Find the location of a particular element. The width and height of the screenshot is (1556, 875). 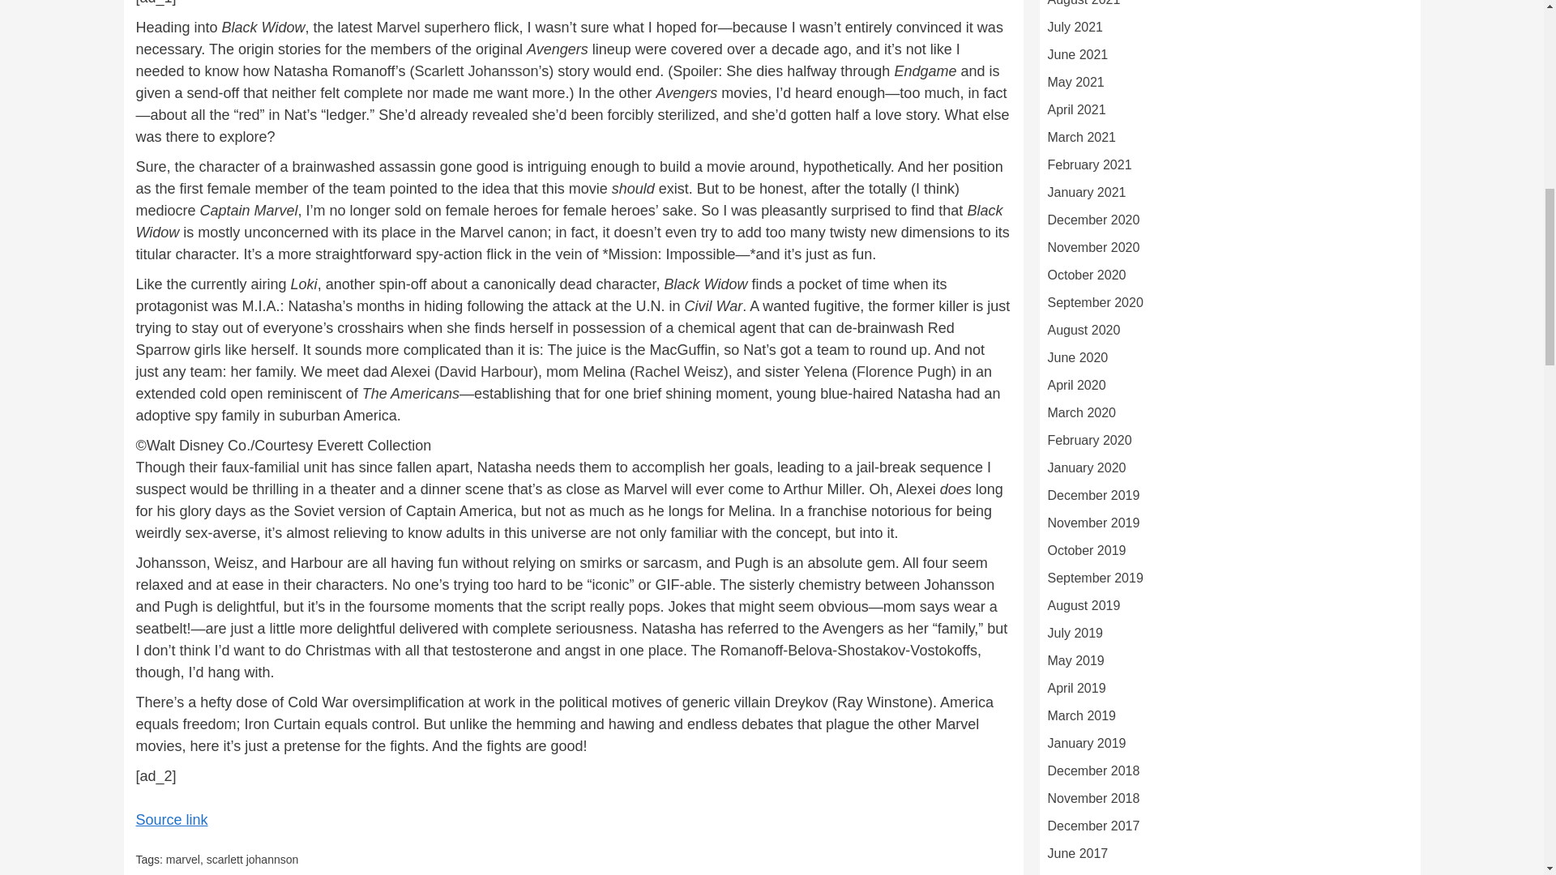

Florence Pugh is located at coordinates (904, 371).